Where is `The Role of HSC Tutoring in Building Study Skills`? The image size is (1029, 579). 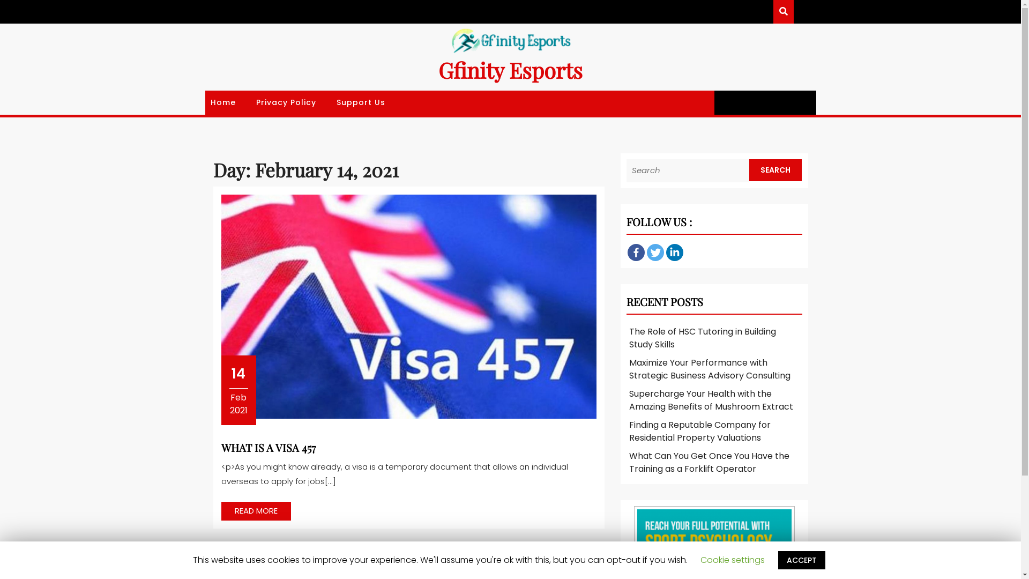 The Role of HSC Tutoring in Building Study Skills is located at coordinates (703, 338).